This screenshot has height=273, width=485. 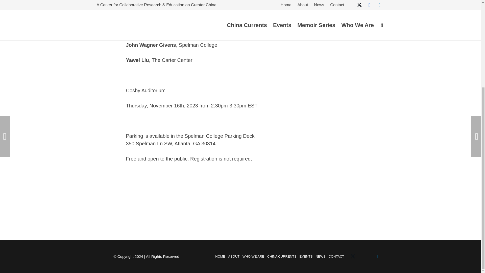 What do you see at coordinates (234, 256) in the screenshot?
I see `ABOUT` at bounding box center [234, 256].